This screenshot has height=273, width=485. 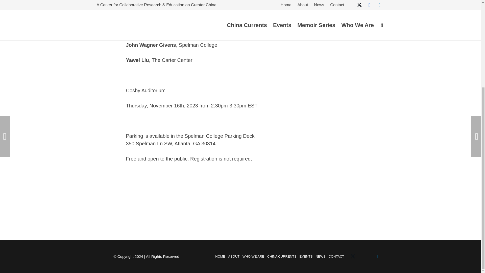 What do you see at coordinates (234, 256) in the screenshot?
I see `ABOUT` at bounding box center [234, 256].